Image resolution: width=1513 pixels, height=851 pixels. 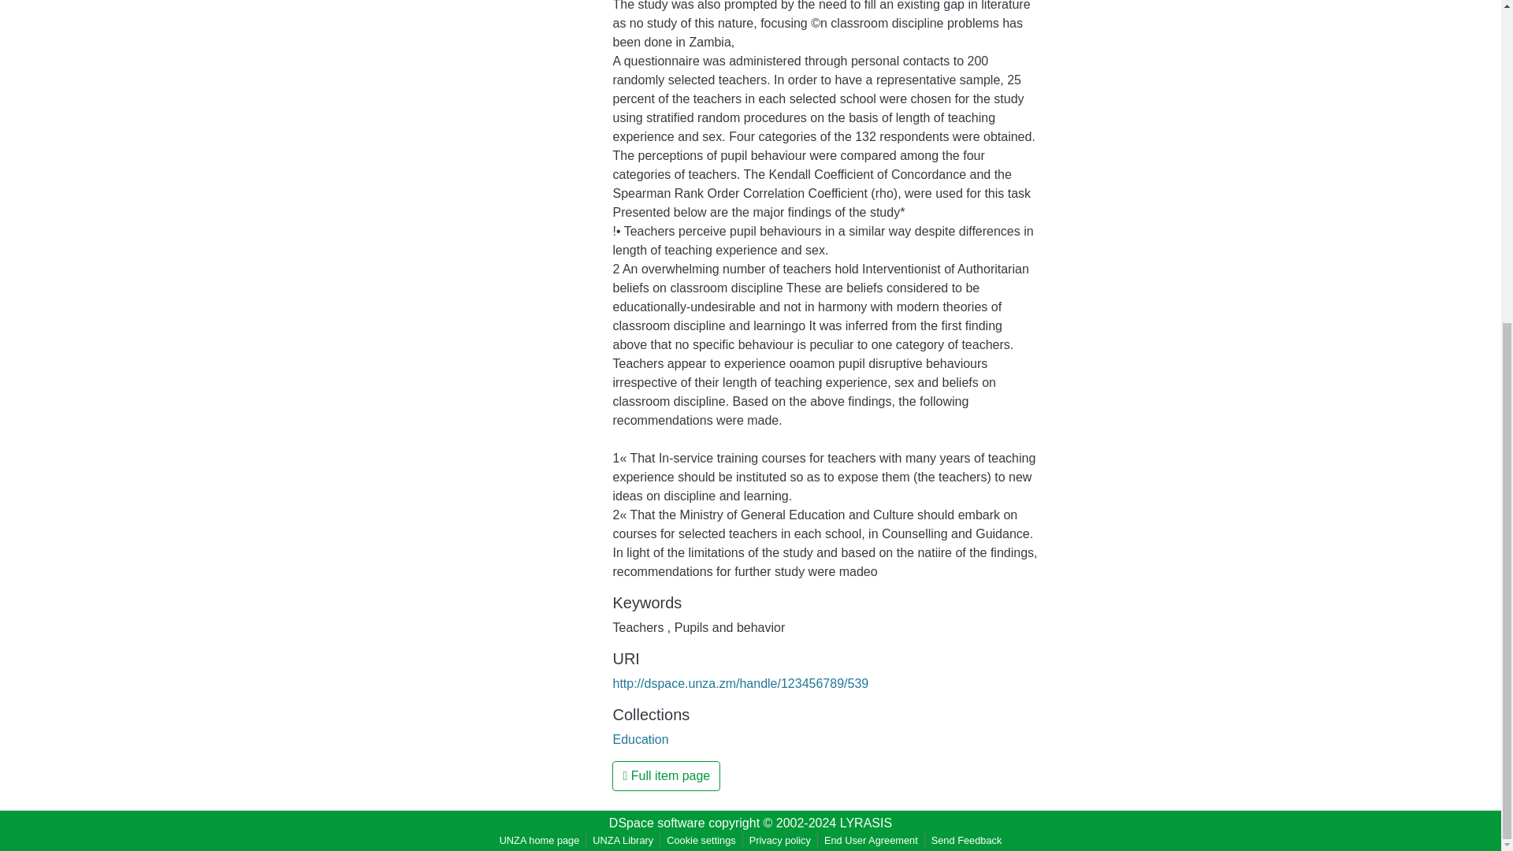 I want to click on Full item page, so click(x=666, y=775).